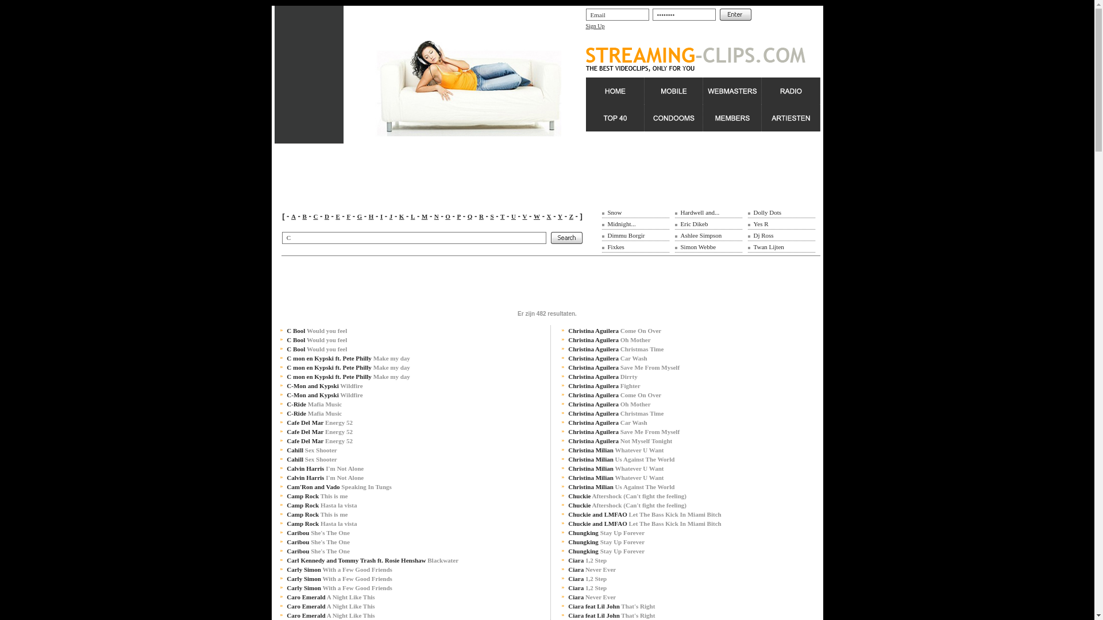  Describe the element at coordinates (314, 413) in the screenshot. I see `C-Ride Mafia Music` at that location.